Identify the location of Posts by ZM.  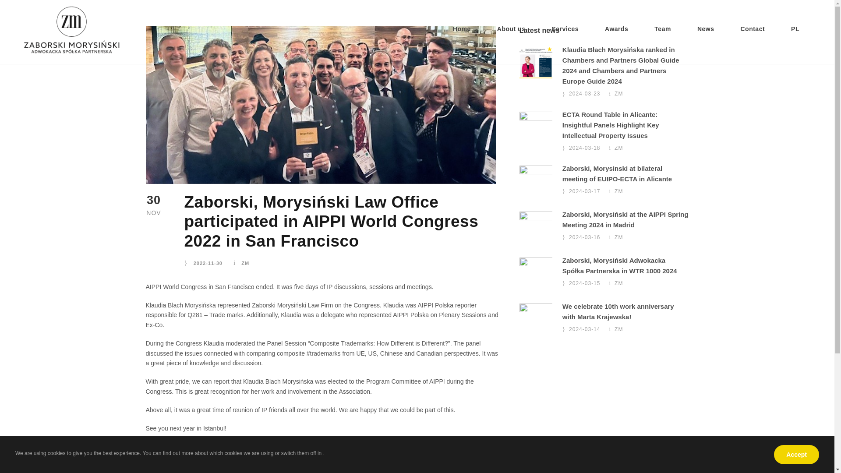
(618, 94).